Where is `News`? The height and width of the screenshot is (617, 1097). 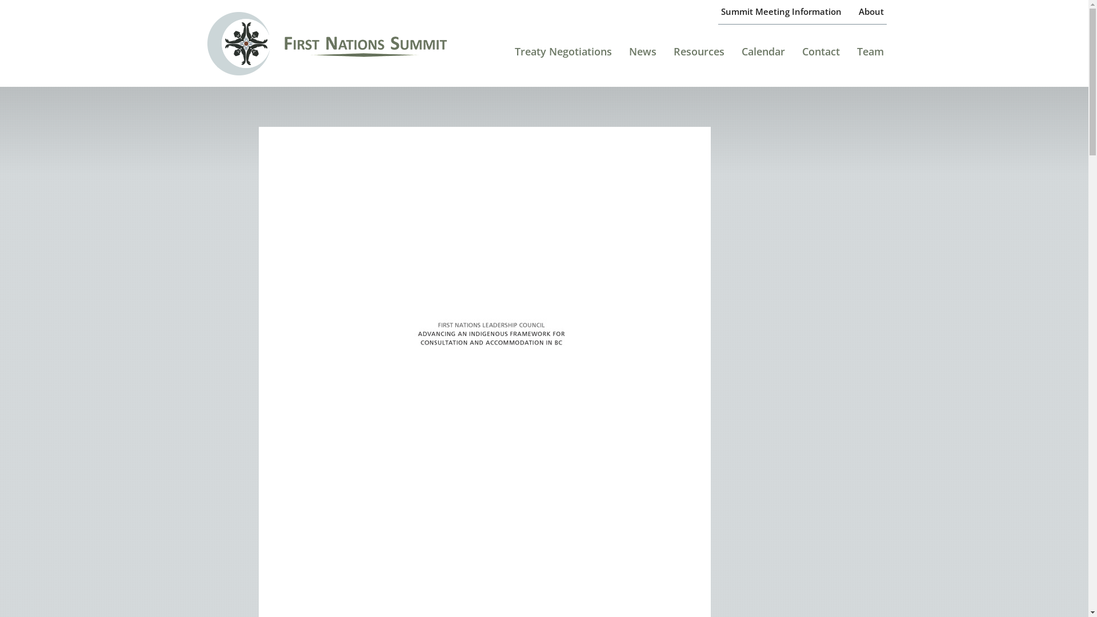 News is located at coordinates (643, 56).